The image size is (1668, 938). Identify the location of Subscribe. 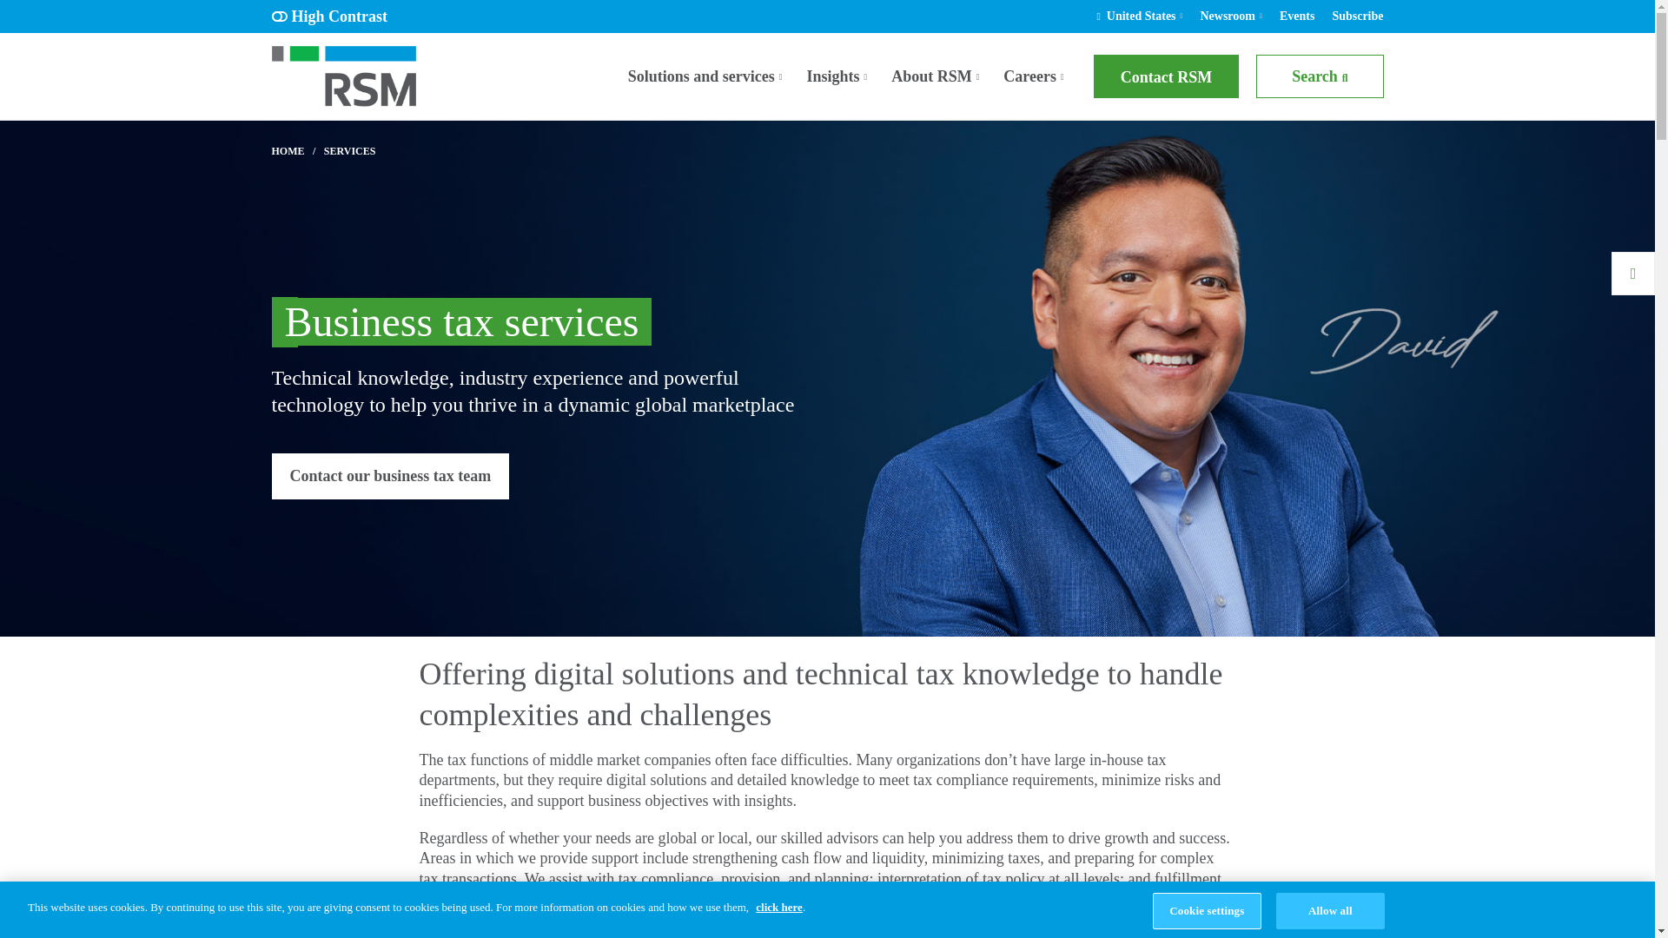
(1357, 16).